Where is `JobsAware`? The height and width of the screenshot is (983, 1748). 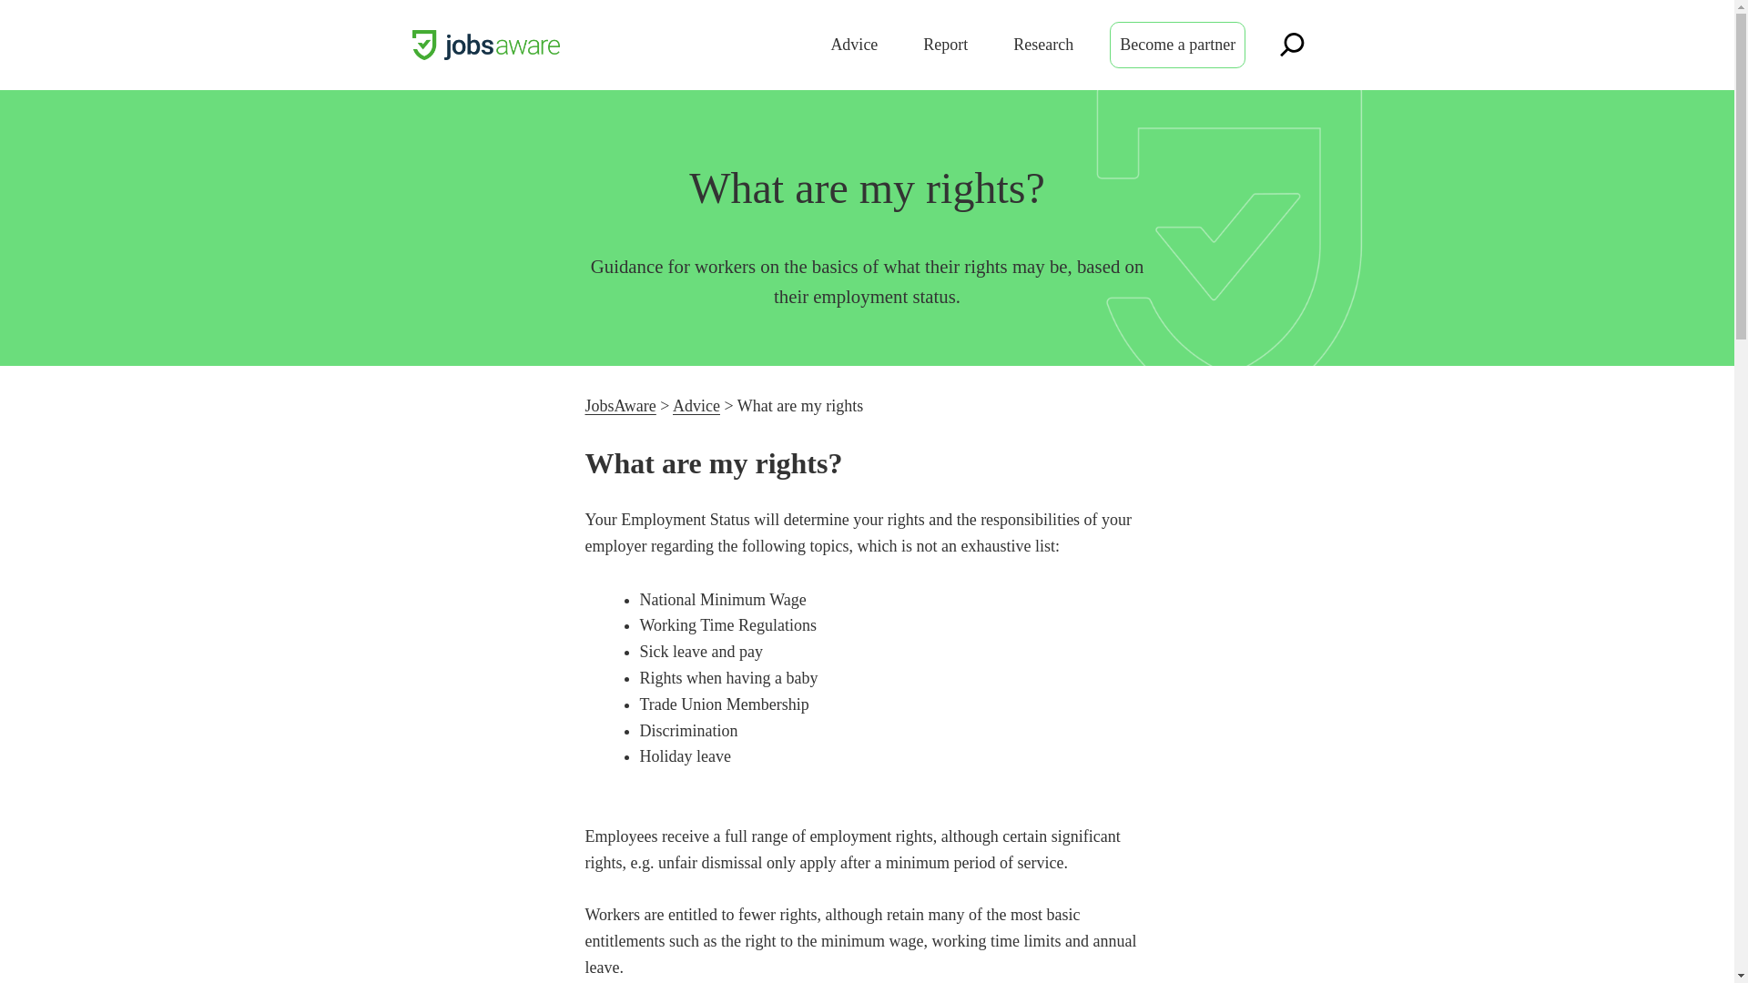
JobsAware is located at coordinates (619, 406).